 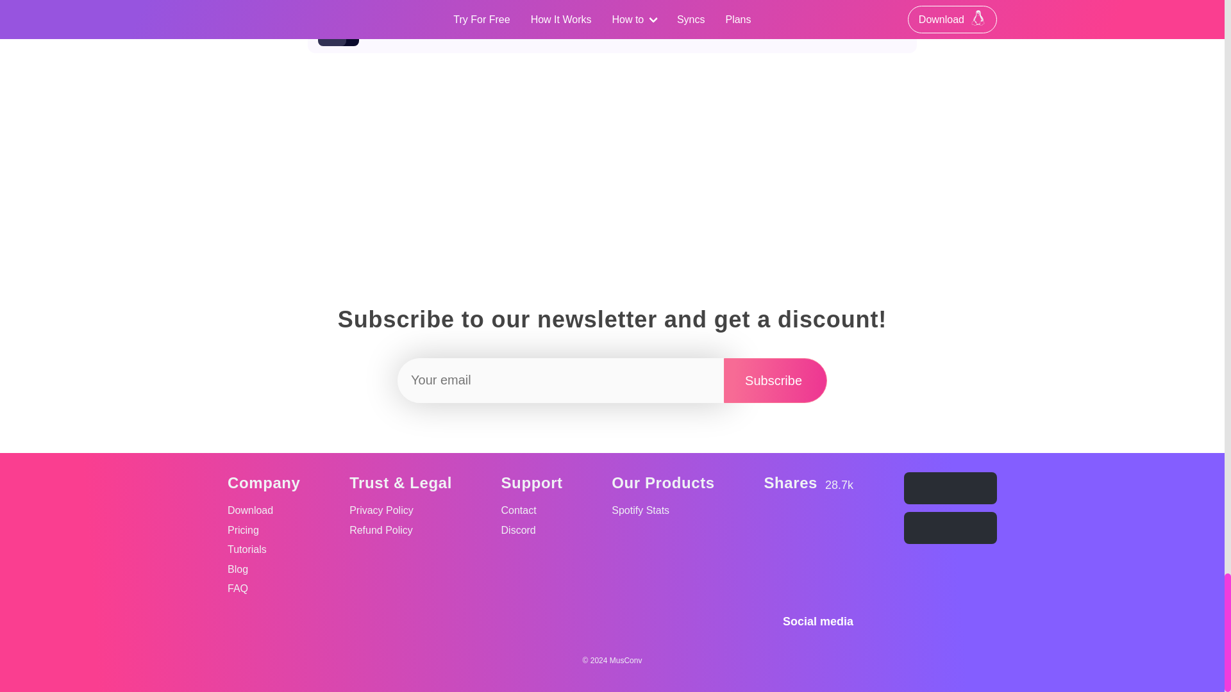 I want to click on Share on LinkedIn, so click(x=809, y=528).